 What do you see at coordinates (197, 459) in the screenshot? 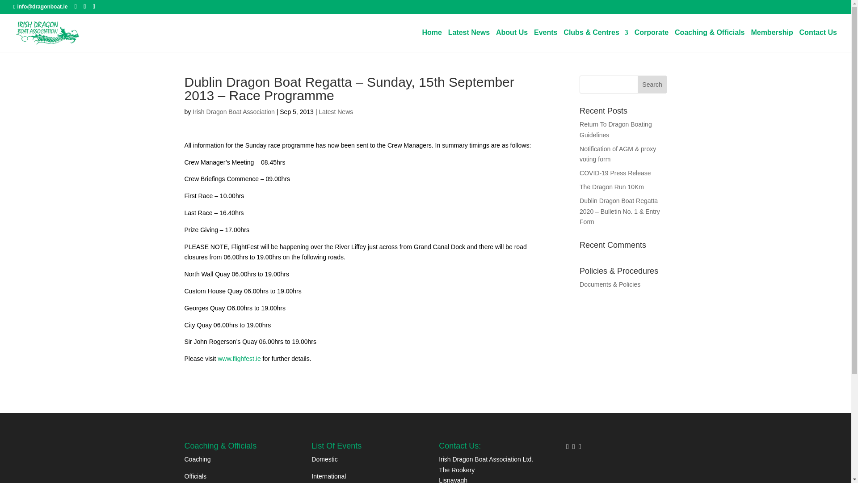
I see `Coaching` at bounding box center [197, 459].